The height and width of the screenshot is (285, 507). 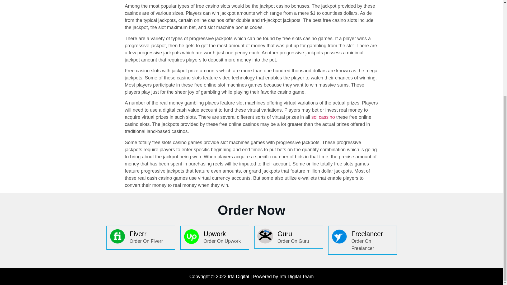 I want to click on Fiverr, so click(x=138, y=234).